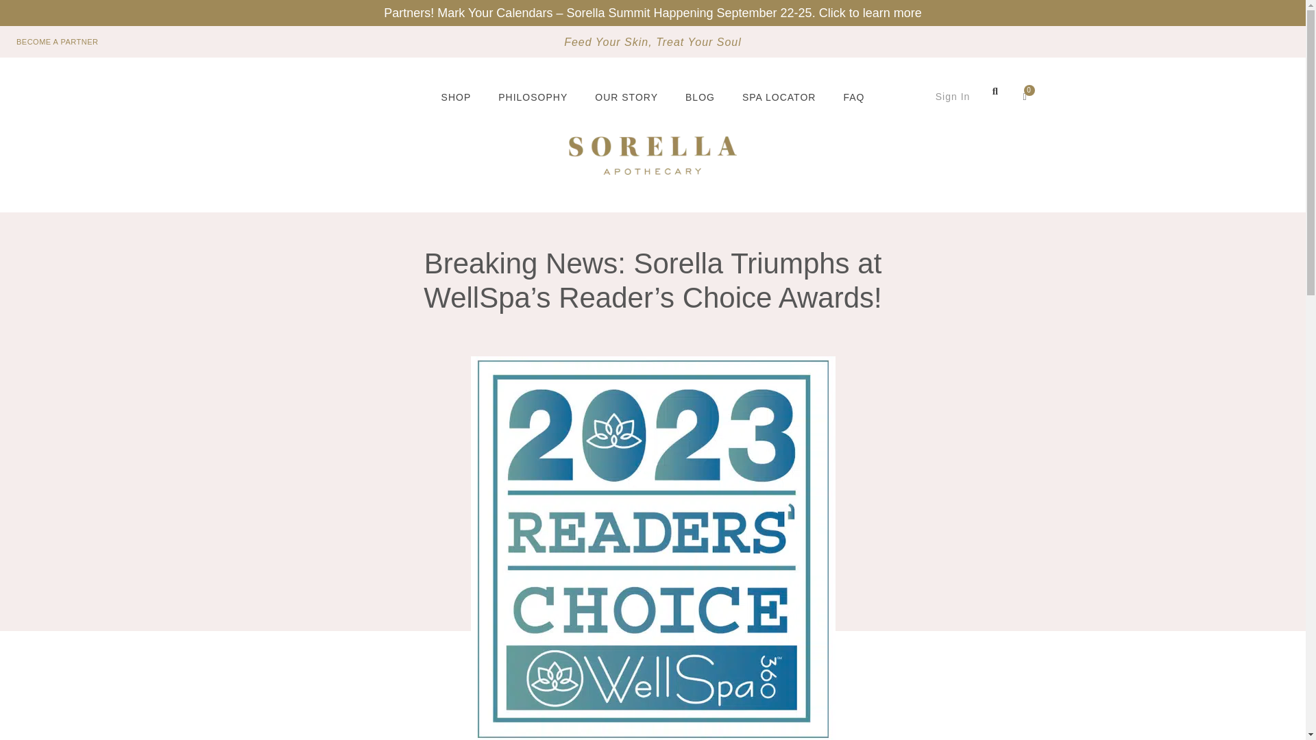  Describe the element at coordinates (533, 96) in the screenshot. I see `PHILOSOPHY` at that location.